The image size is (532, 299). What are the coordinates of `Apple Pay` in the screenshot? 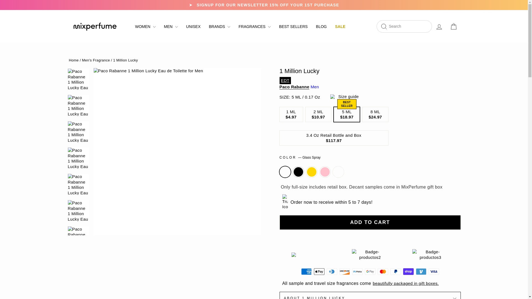 It's located at (319, 271).